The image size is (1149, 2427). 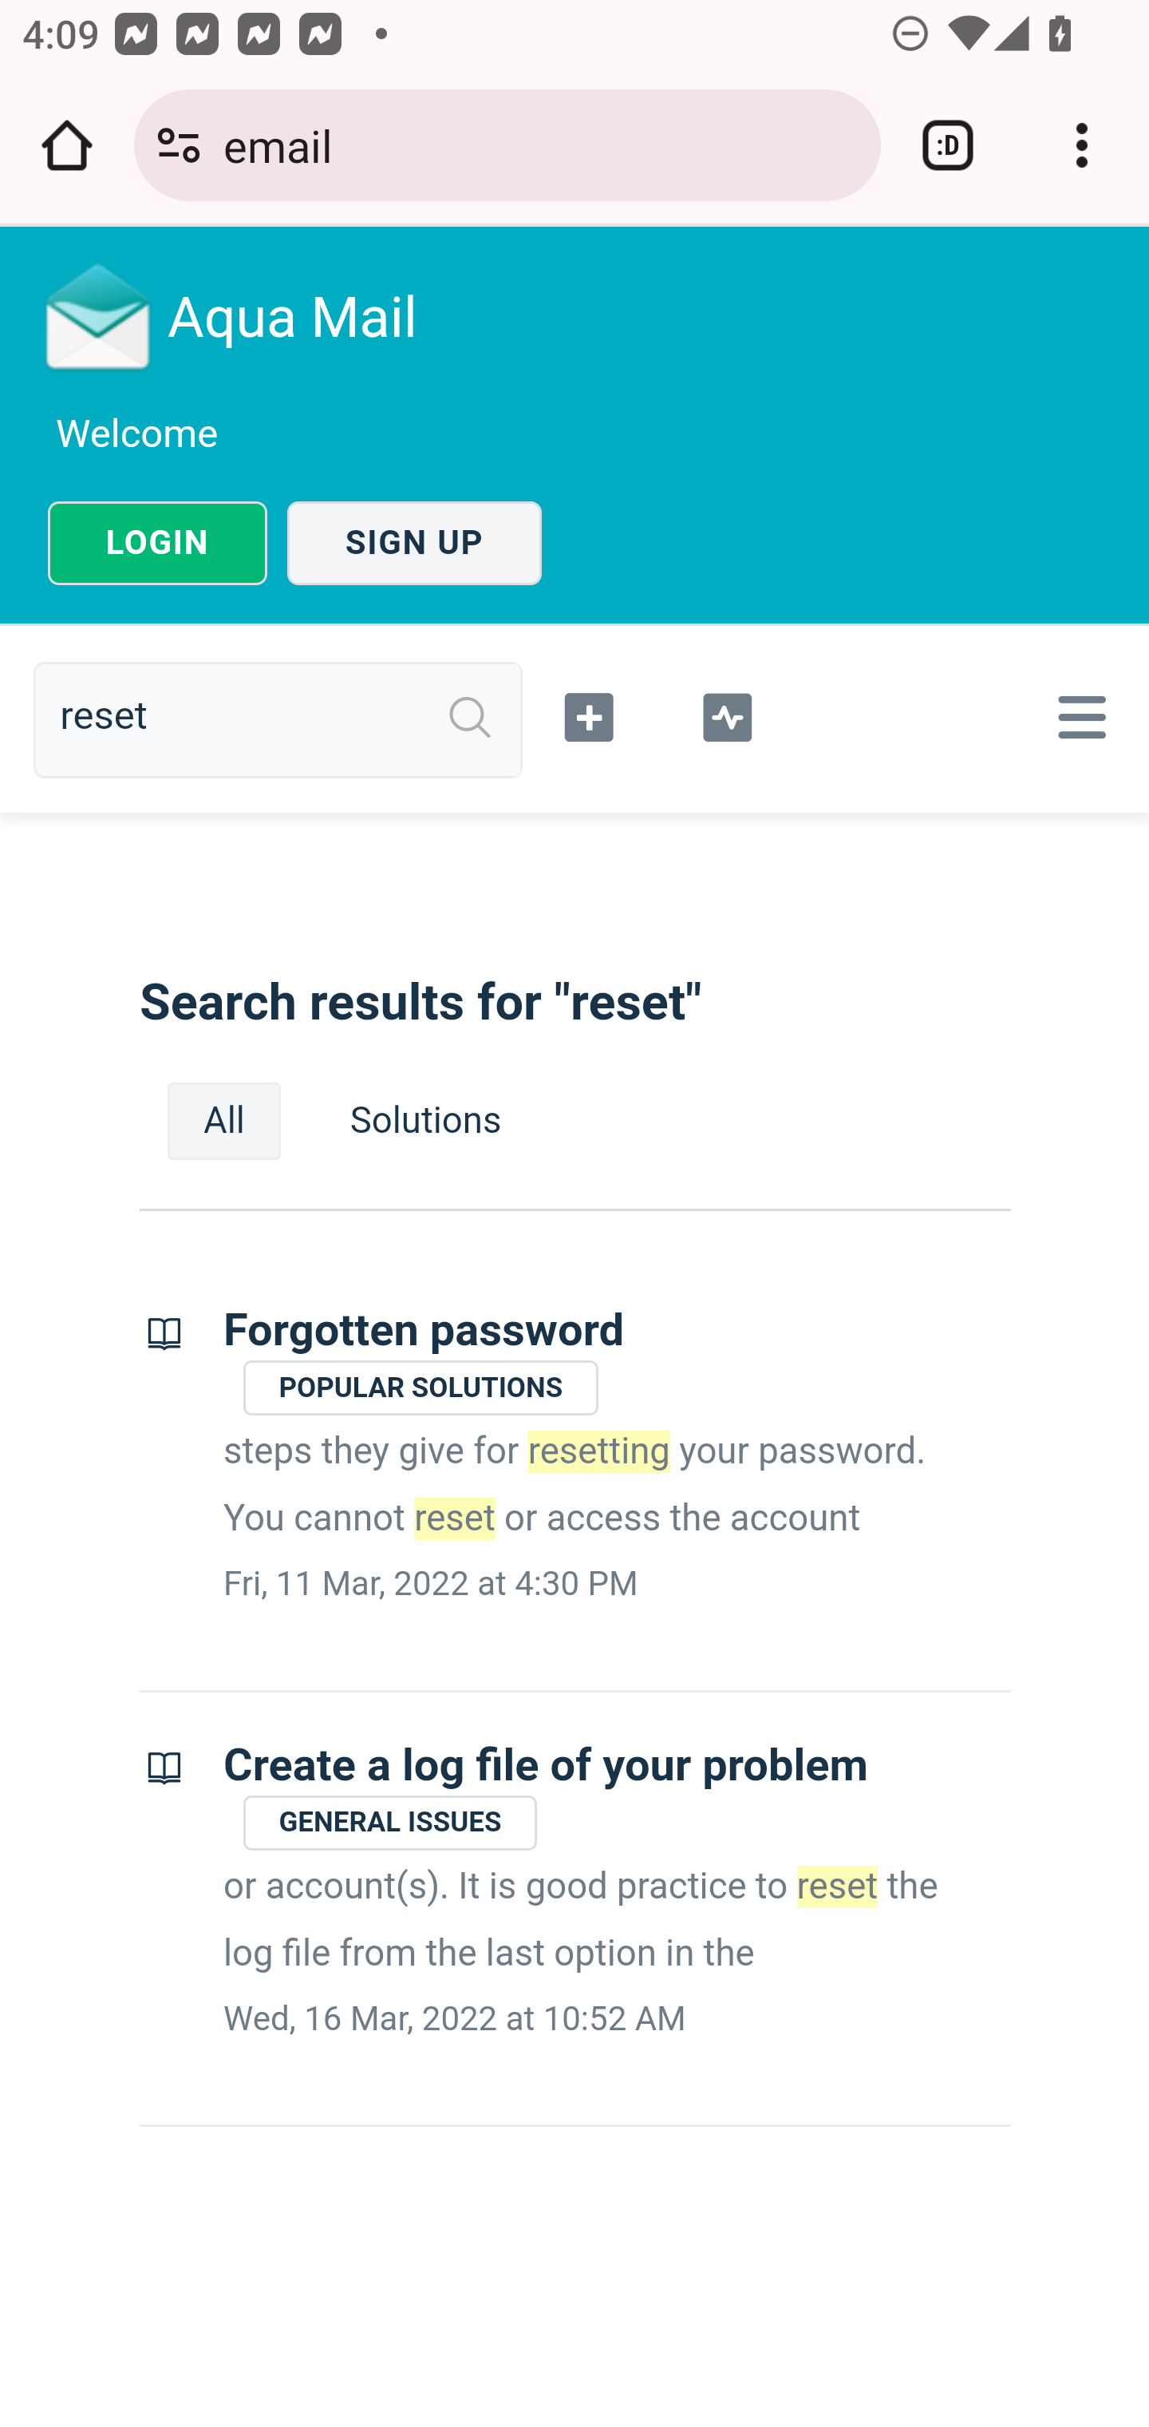 What do you see at coordinates (727, 714) in the screenshot?
I see `` at bounding box center [727, 714].